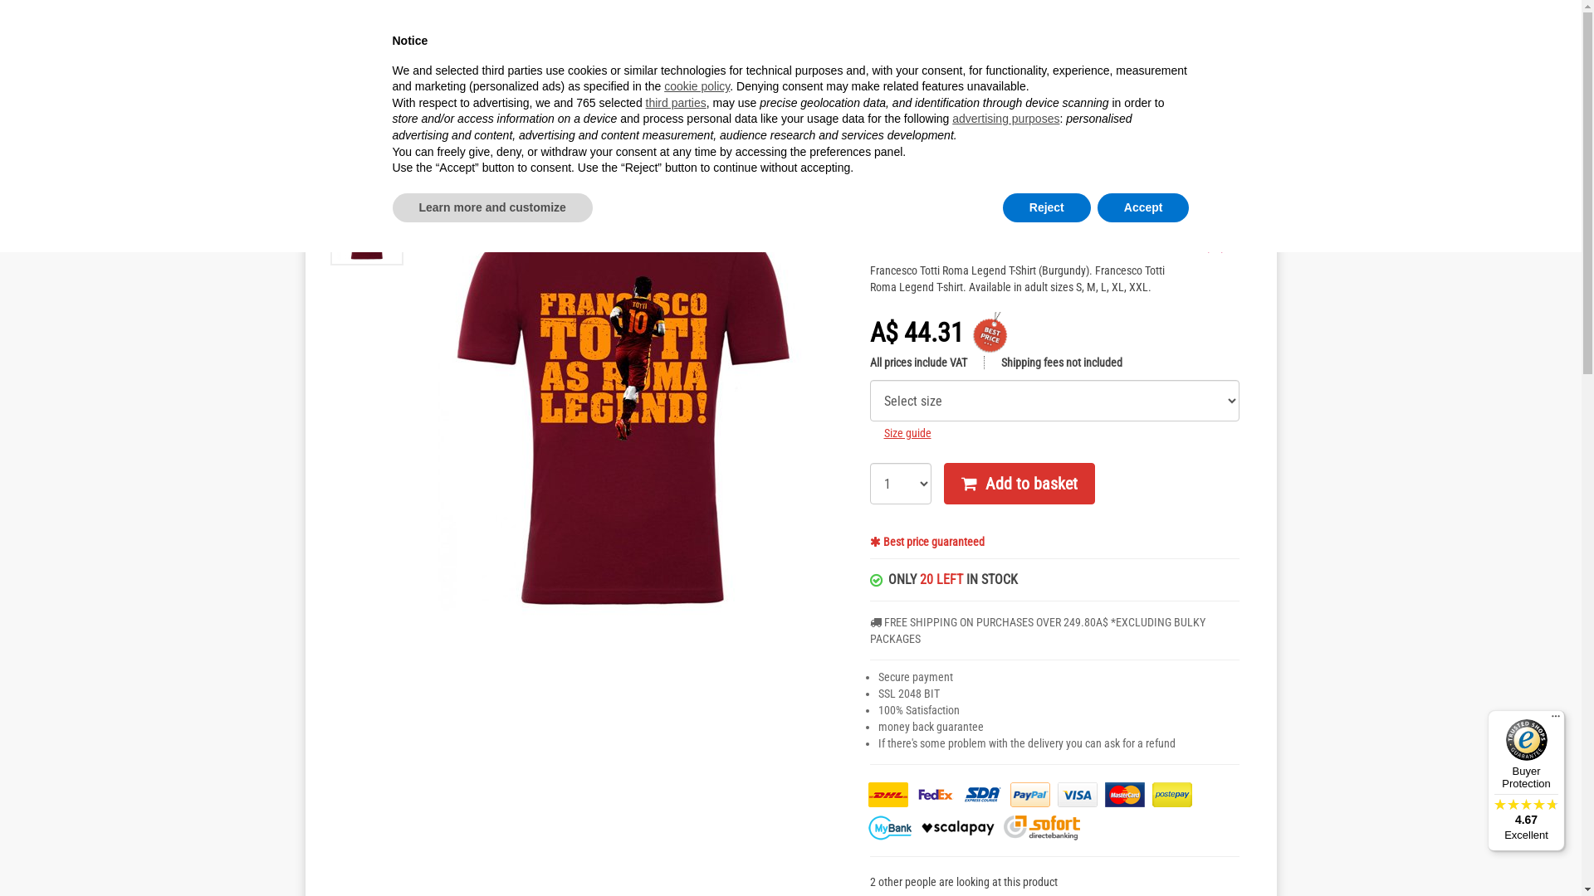  Describe the element at coordinates (1047, 208) in the screenshot. I see `Reject` at that location.